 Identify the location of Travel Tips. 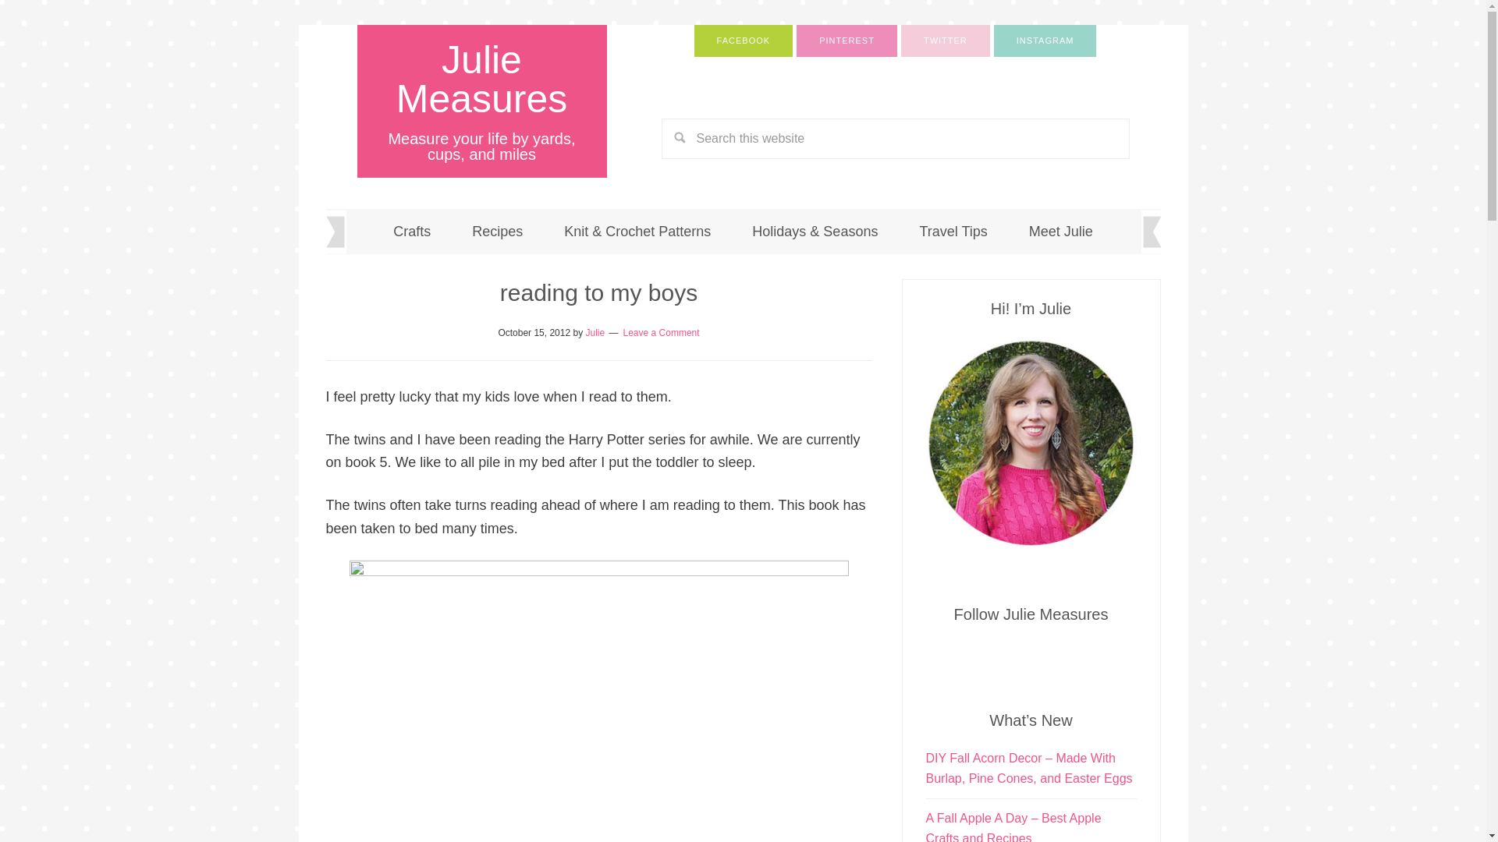
(952, 231).